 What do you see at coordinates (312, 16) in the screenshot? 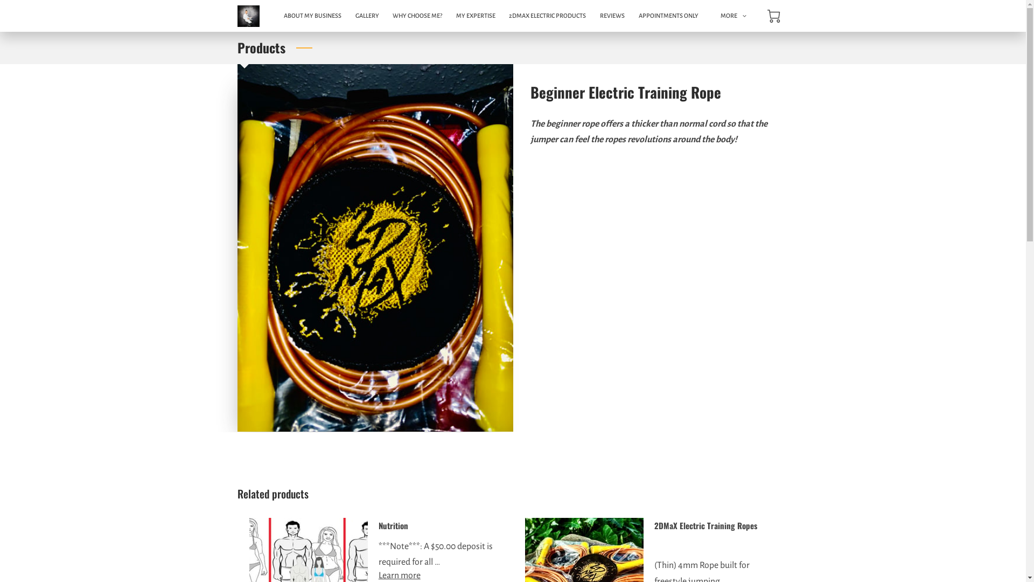
I see `ABOUT MY BUSINESS` at bounding box center [312, 16].